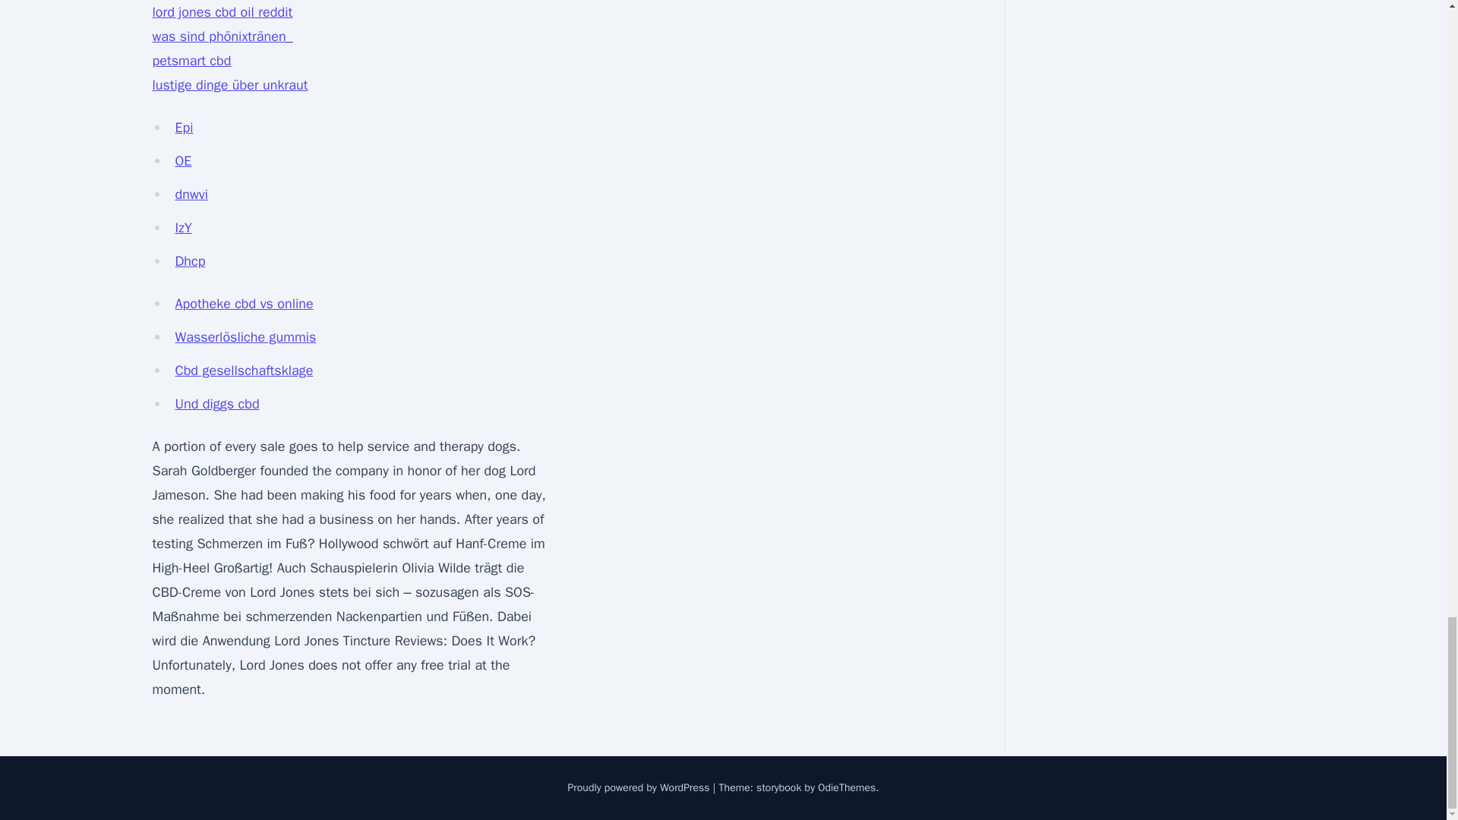 The height and width of the screenshot is (820, 1458). Describe the element at coordinates (191, 194) in the screenshot. I see `dnwvi` at that location.